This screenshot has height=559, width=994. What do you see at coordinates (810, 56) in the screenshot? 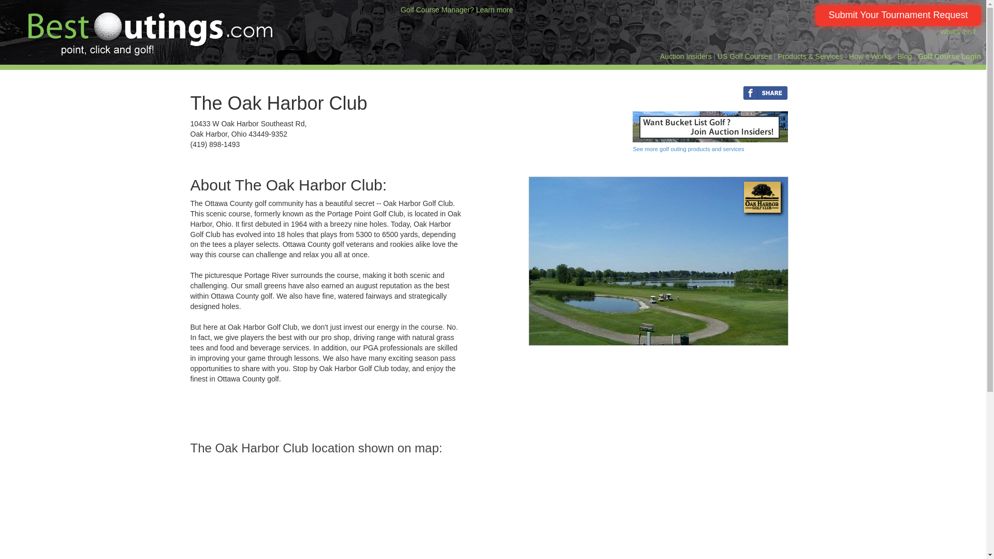
I see `Golf Outing Products and Services Directory` at bounding box center [810, 56].